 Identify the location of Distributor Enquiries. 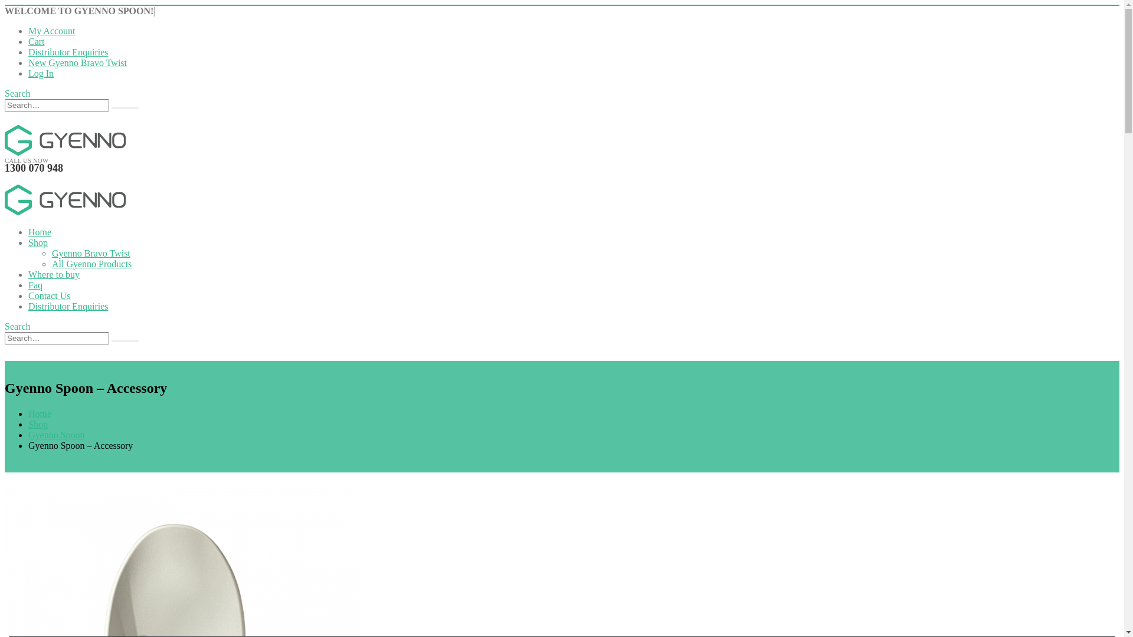
(68, 307).